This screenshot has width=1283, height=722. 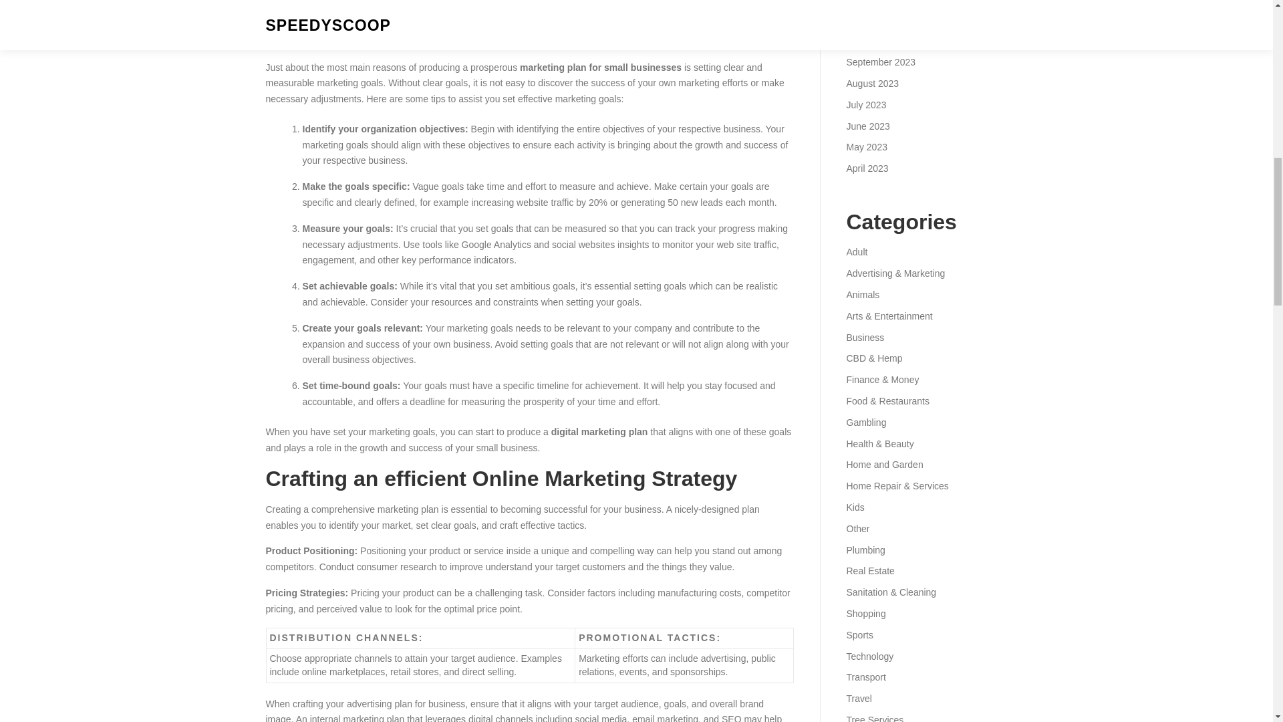 I want to click on August 2023, so click(x=872, y=83).